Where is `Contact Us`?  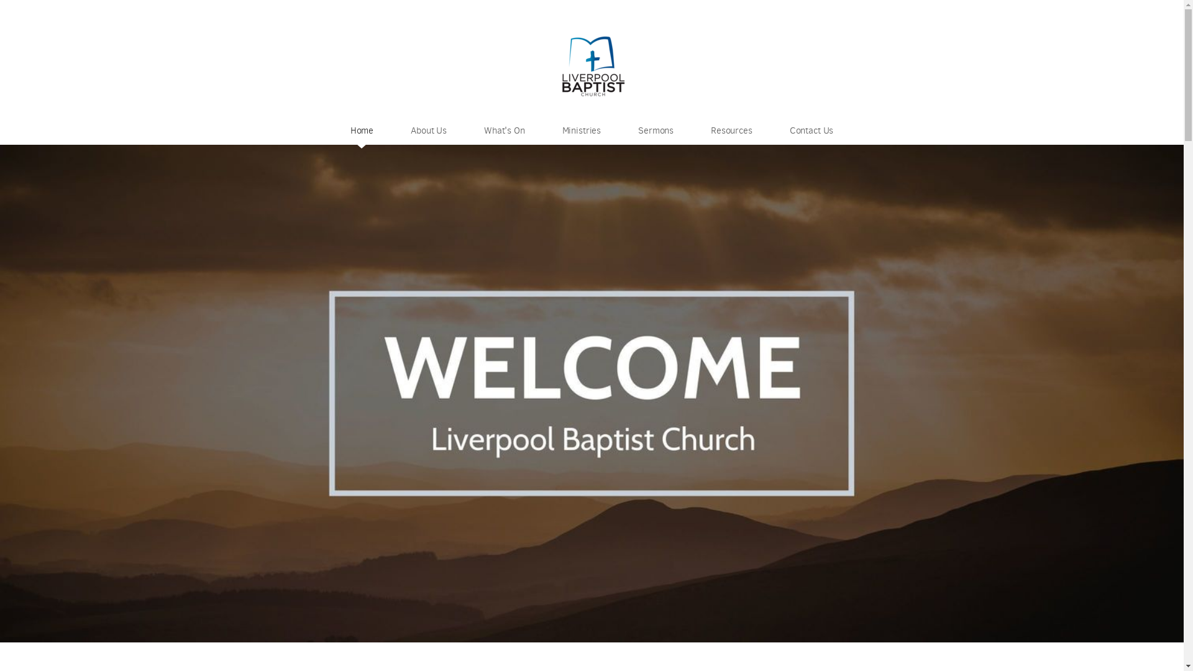
Contact Us is located at coordinates (811, 130).